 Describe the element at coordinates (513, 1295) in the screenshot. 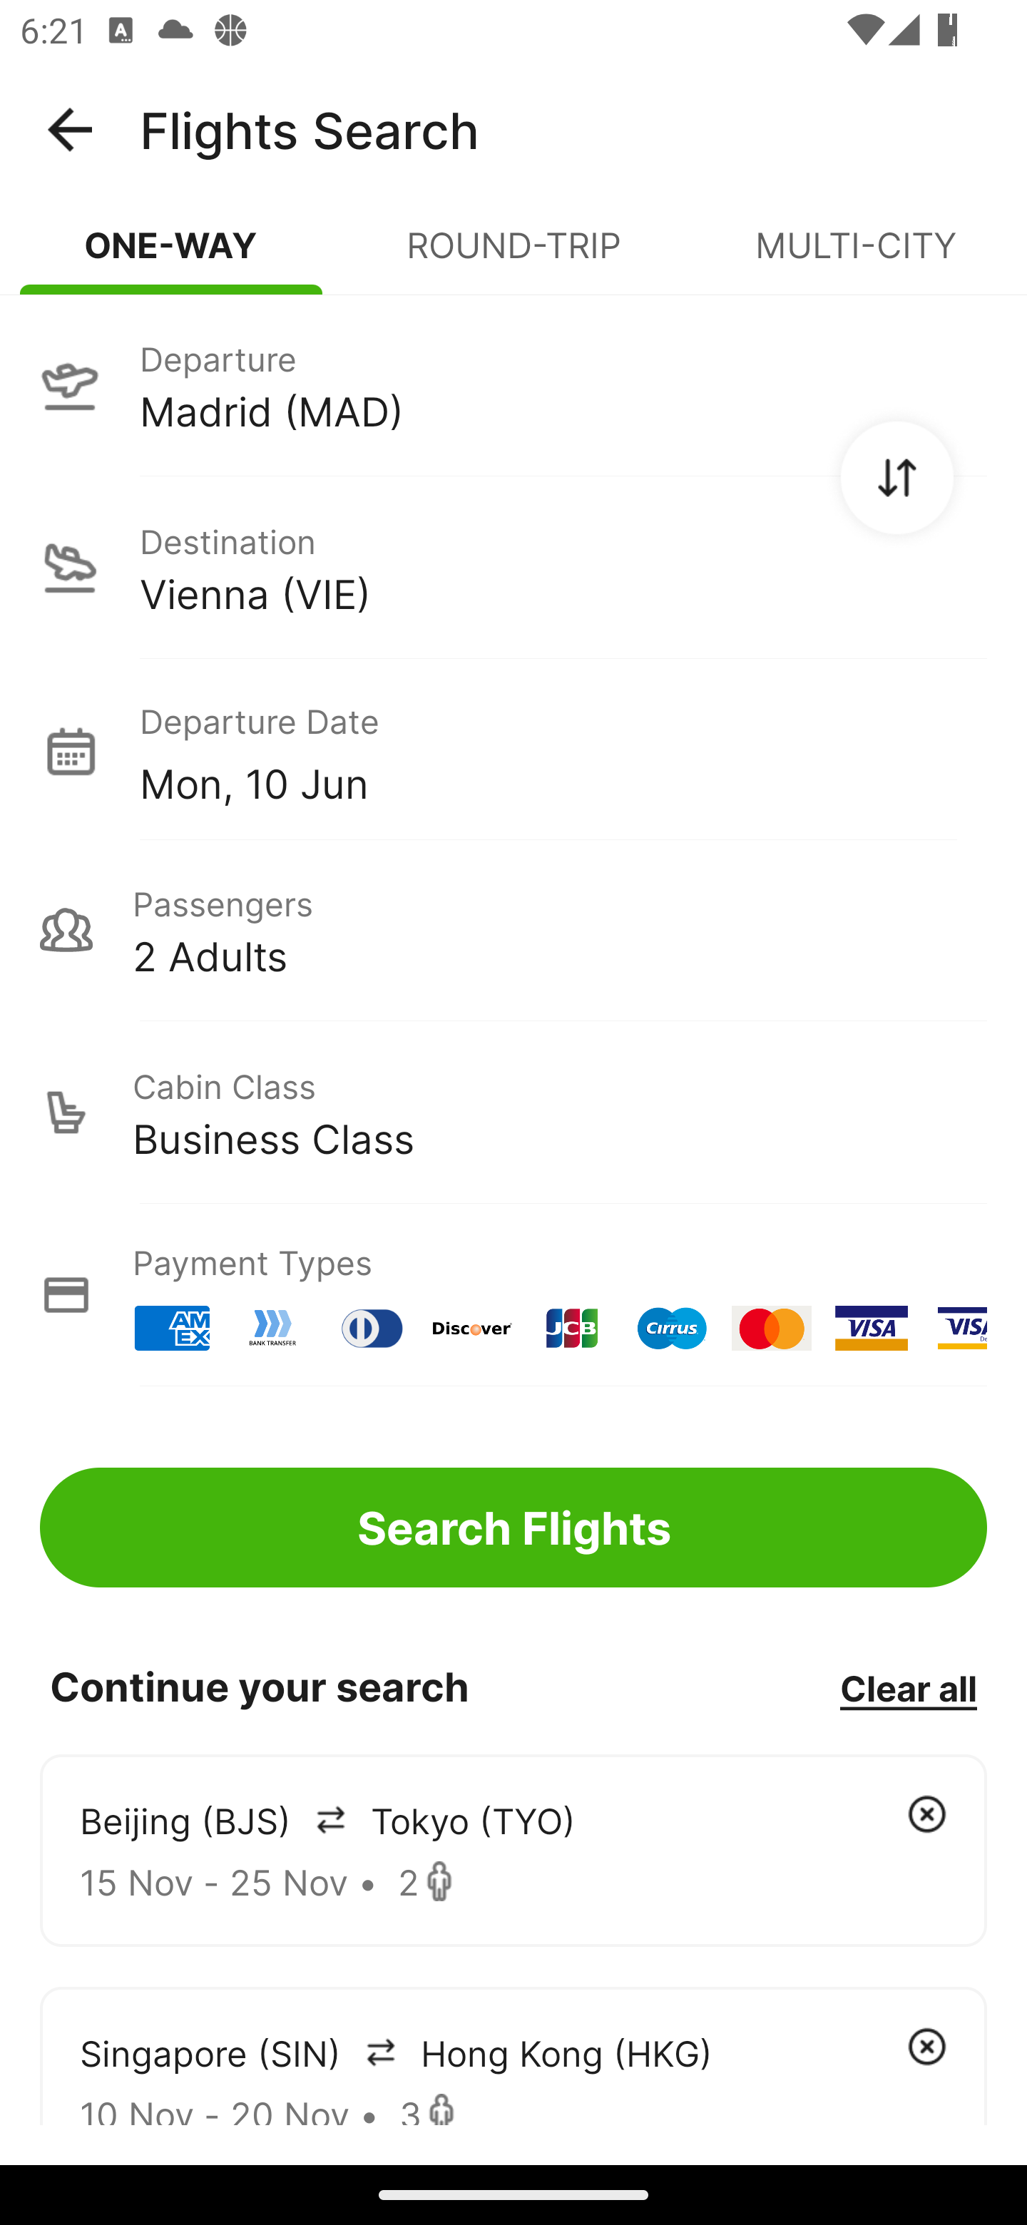

I see `Payment Types` at that location.